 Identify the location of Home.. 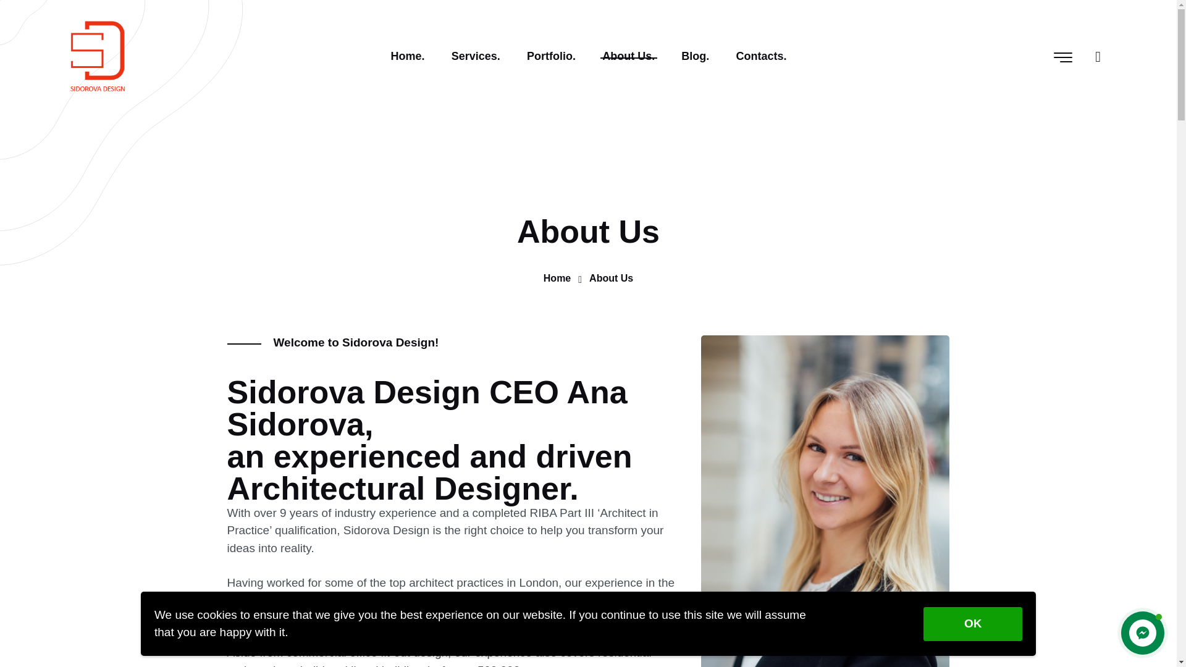
(407, 56).